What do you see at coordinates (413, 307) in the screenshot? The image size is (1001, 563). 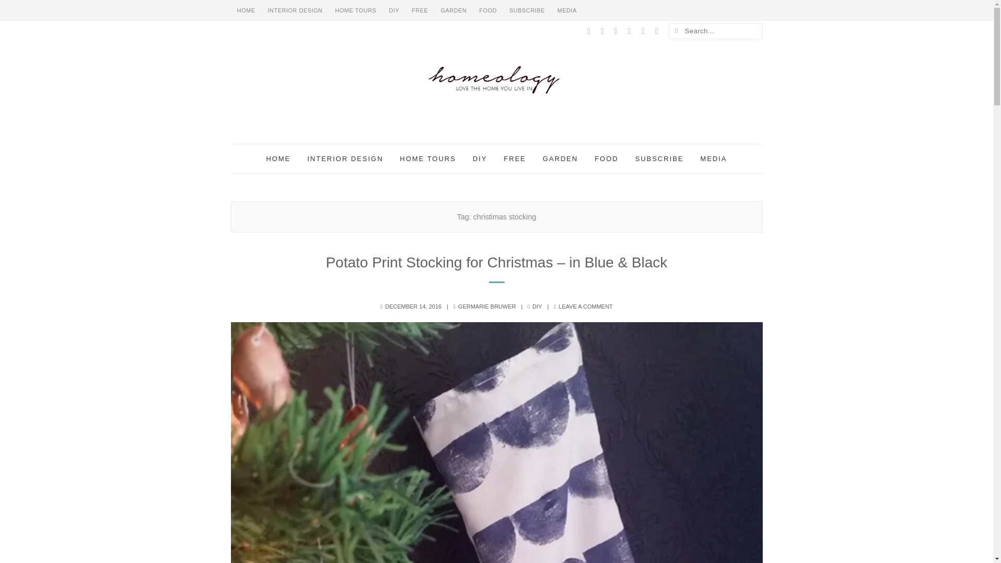 I see `DECEMBER 14, 2016` at bounding box center [413, 307].